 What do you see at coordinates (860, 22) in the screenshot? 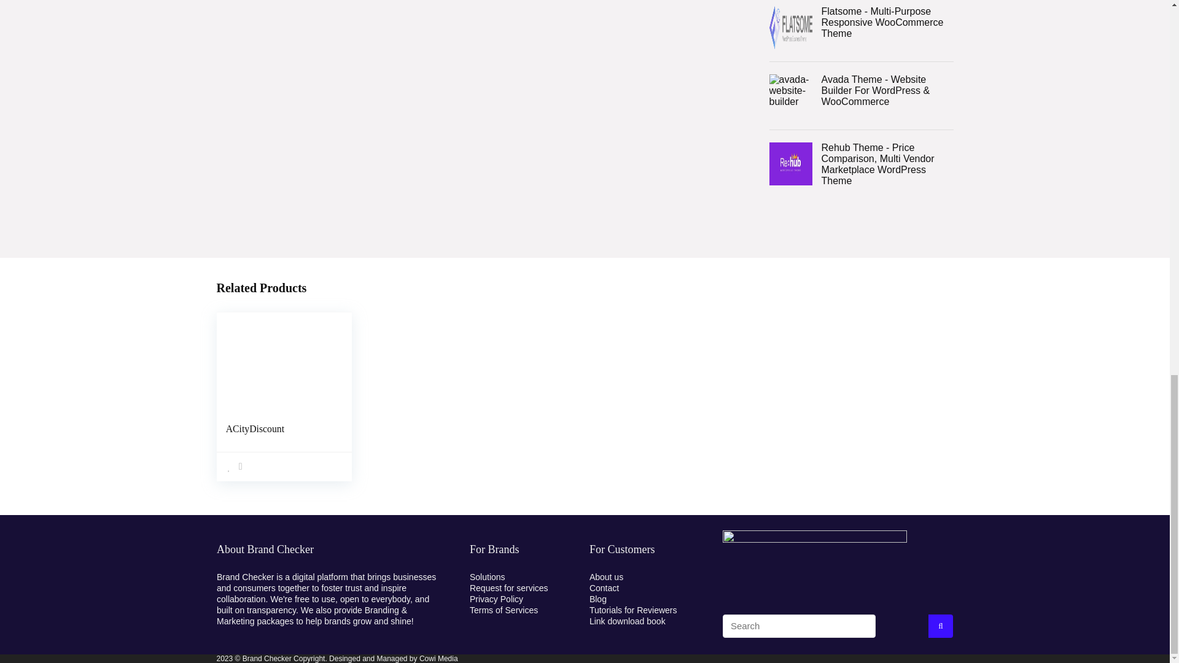
I see `Flatsome - Multi-Purpose Responsive WooCommerce Theme` at bounding box center [860, 22].